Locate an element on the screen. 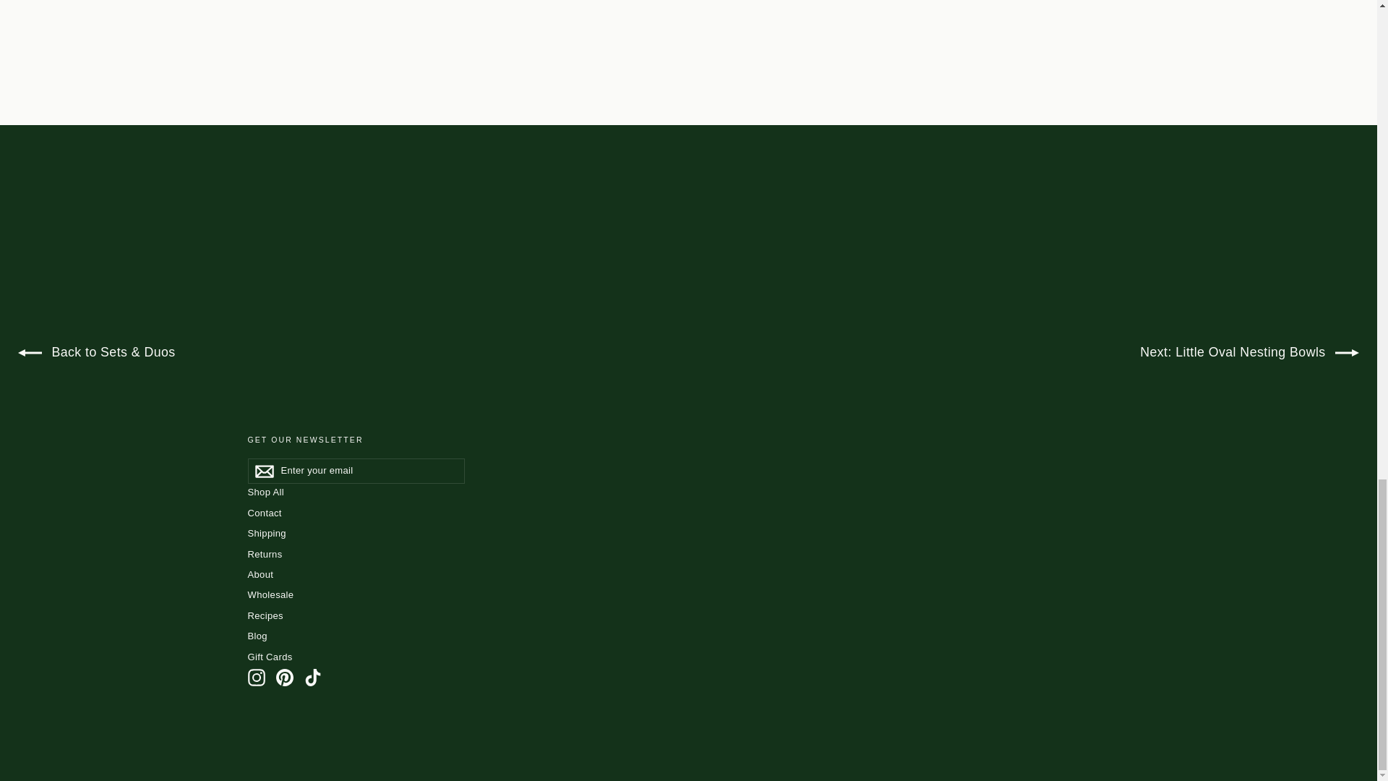  instagram is located at coordinates (256, 677).